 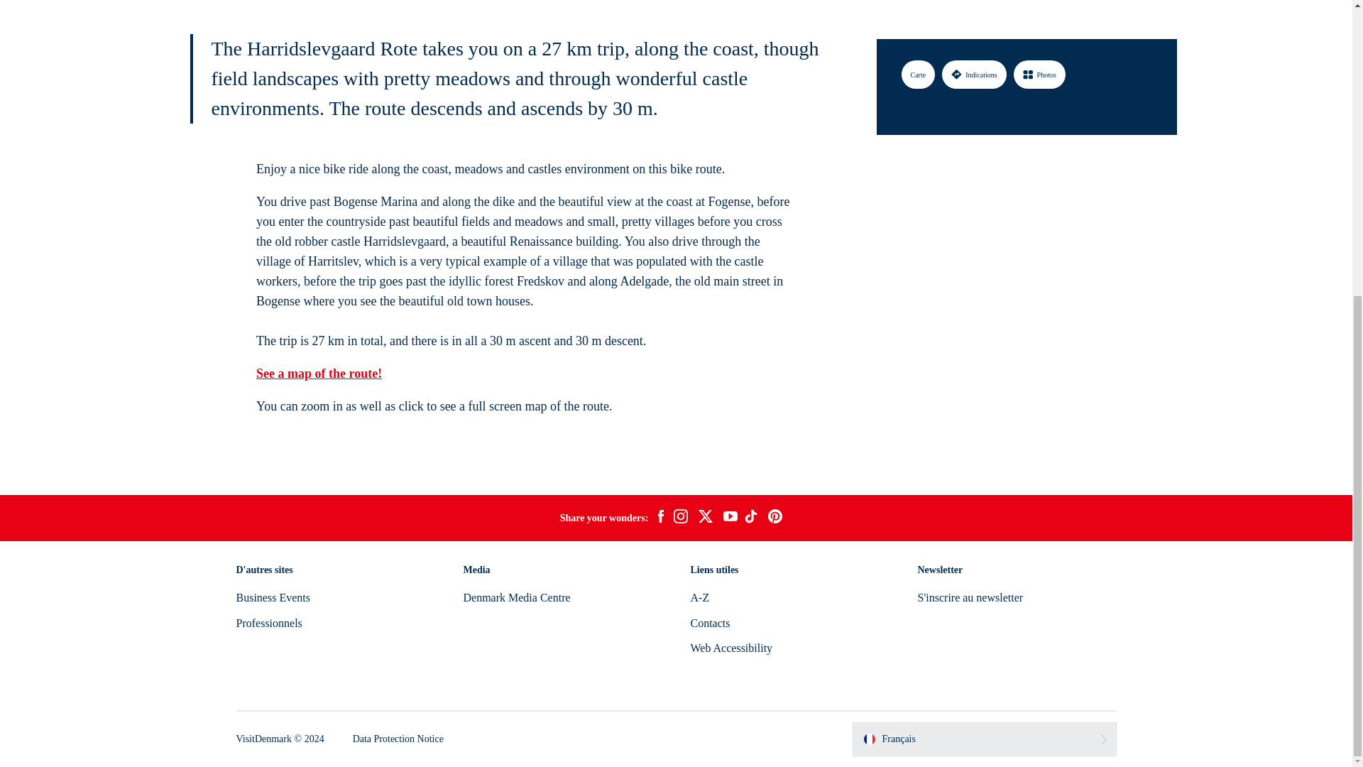 What do you see at coordinates (318, 374) in the screenshot?
I see `See a map of the route!` at bounding box center [318, 374].